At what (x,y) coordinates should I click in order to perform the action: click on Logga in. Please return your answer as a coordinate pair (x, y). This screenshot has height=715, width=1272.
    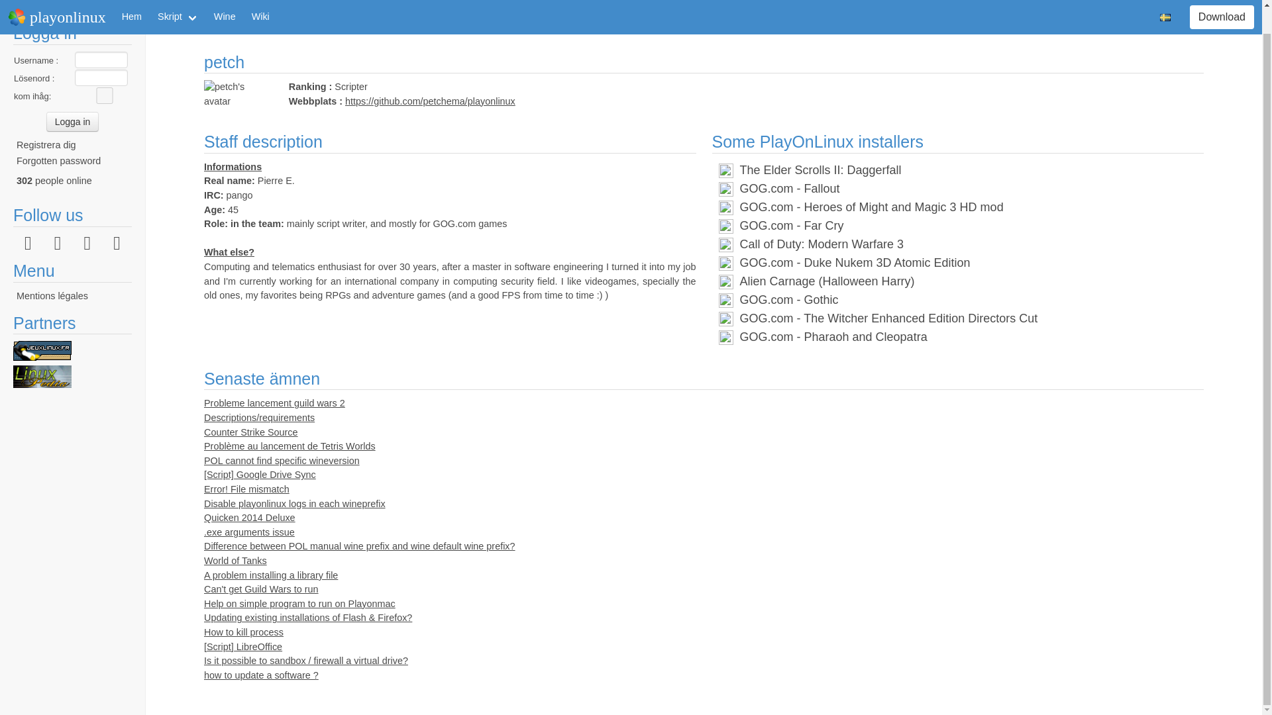
    Looking at the image, I should click on (72, 120).